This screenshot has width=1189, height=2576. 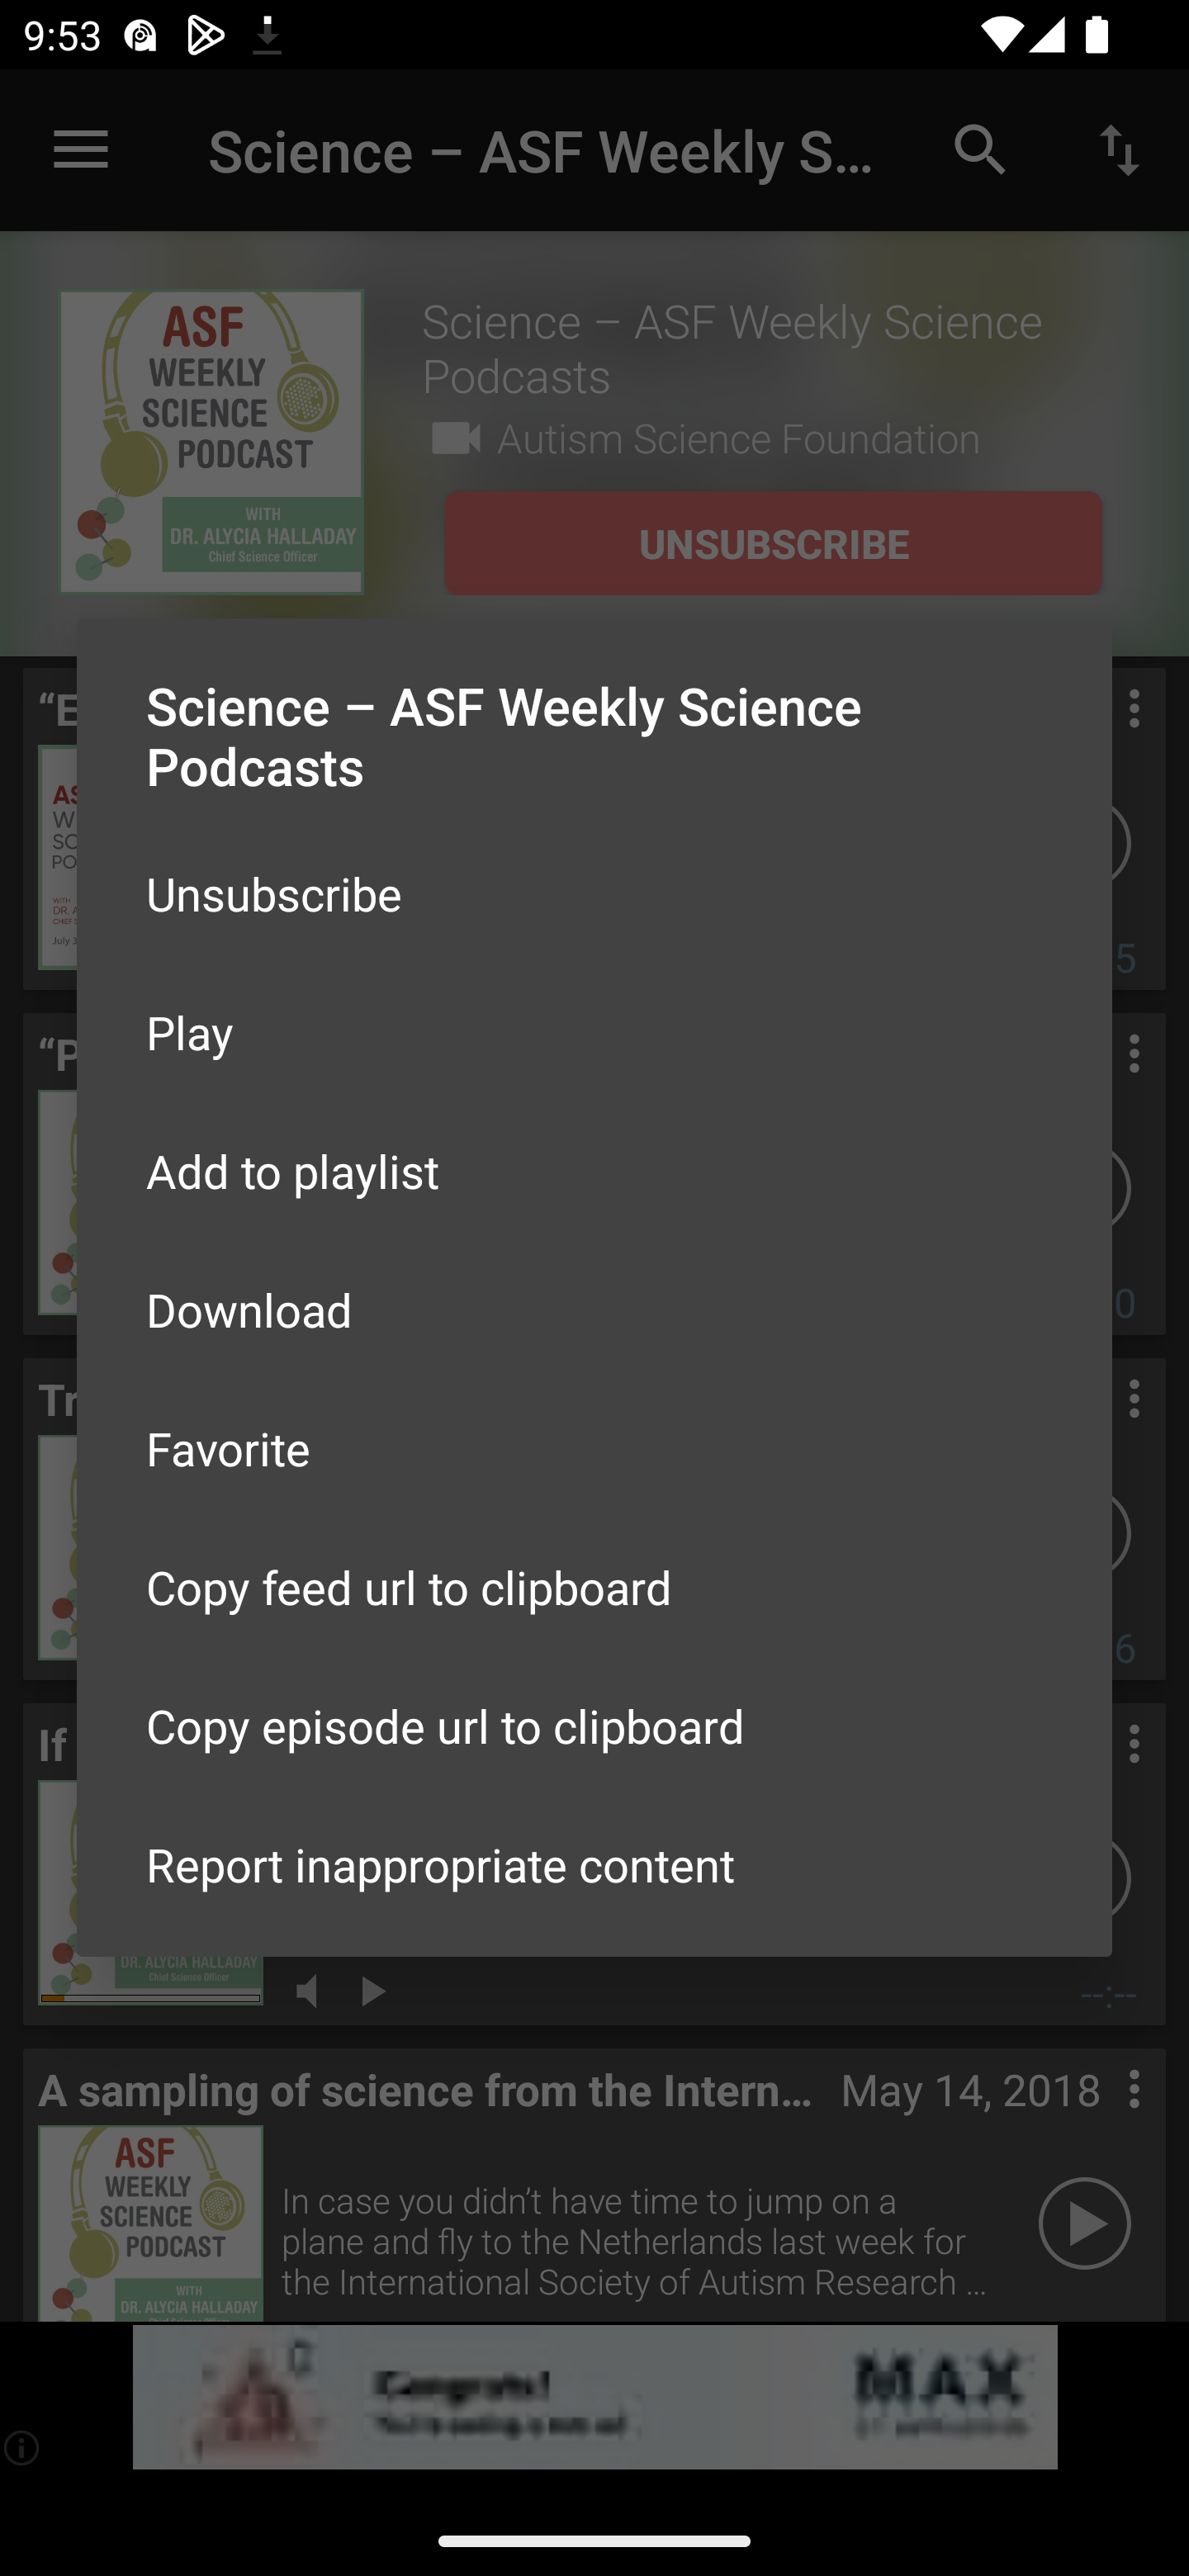 What do you see at coordinates (594, 1864) in the screenshot?
I see `Report inappropriate content` at bounding box center [594, 1864].